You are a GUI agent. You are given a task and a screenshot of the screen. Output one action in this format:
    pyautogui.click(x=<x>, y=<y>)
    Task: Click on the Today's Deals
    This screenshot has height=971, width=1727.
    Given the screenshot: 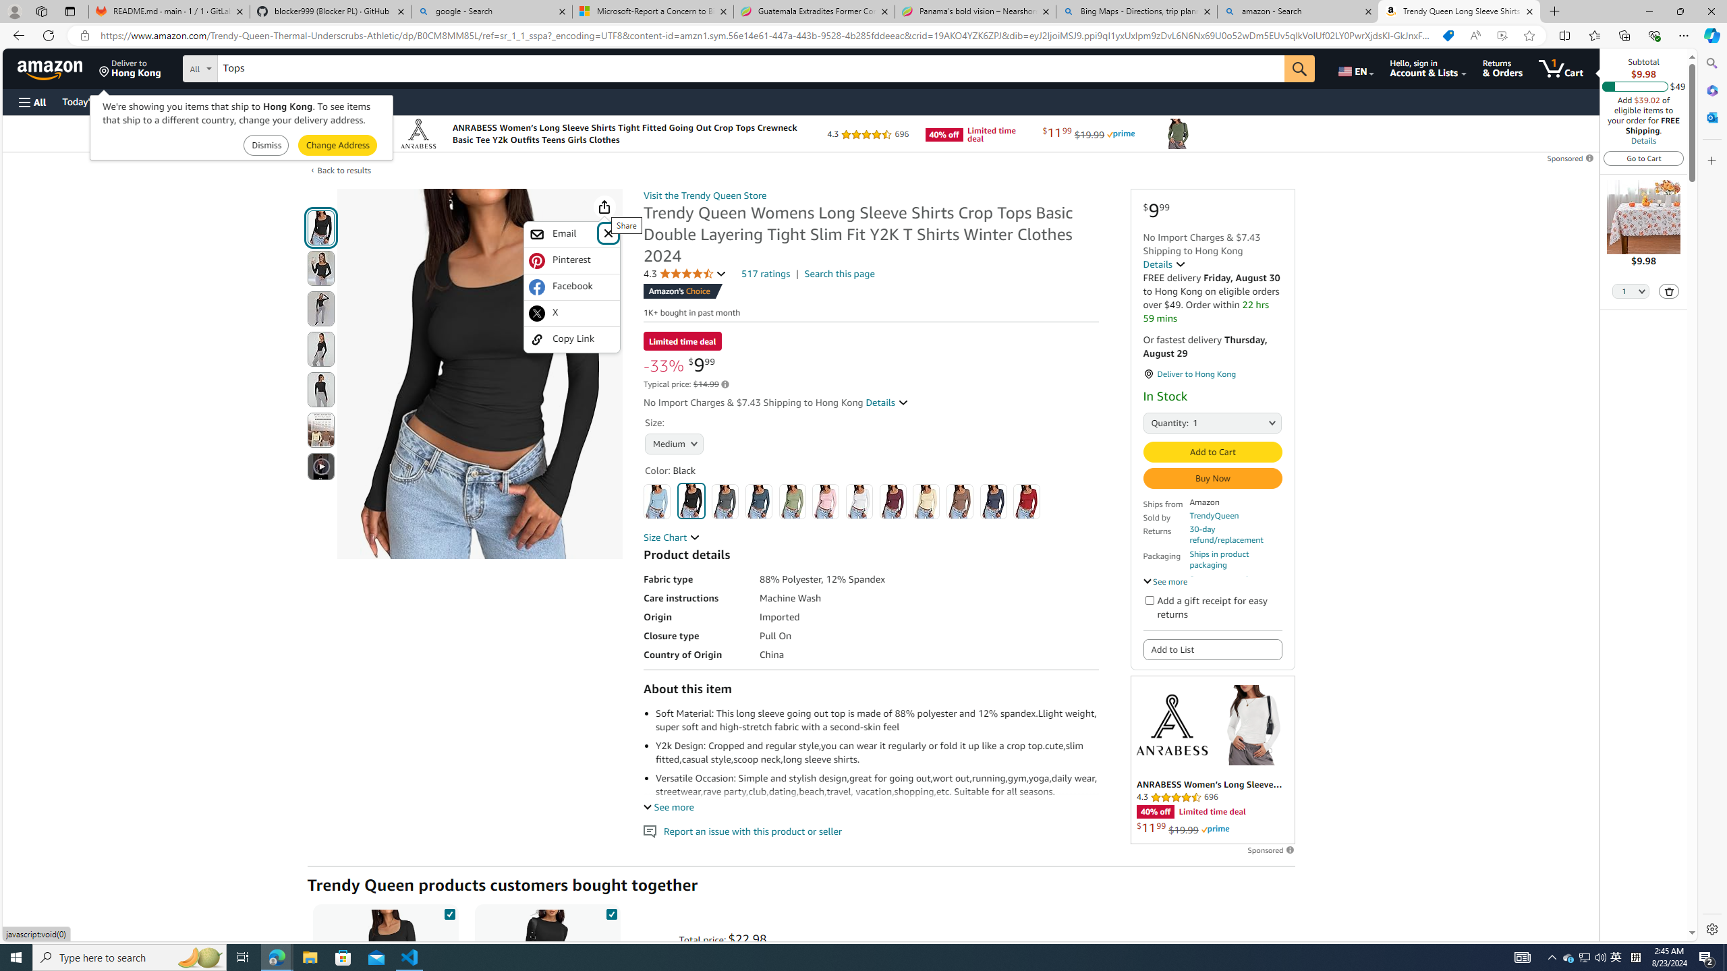 What is the action you would take?
    pyautogui.click(x=90, y=101)
    